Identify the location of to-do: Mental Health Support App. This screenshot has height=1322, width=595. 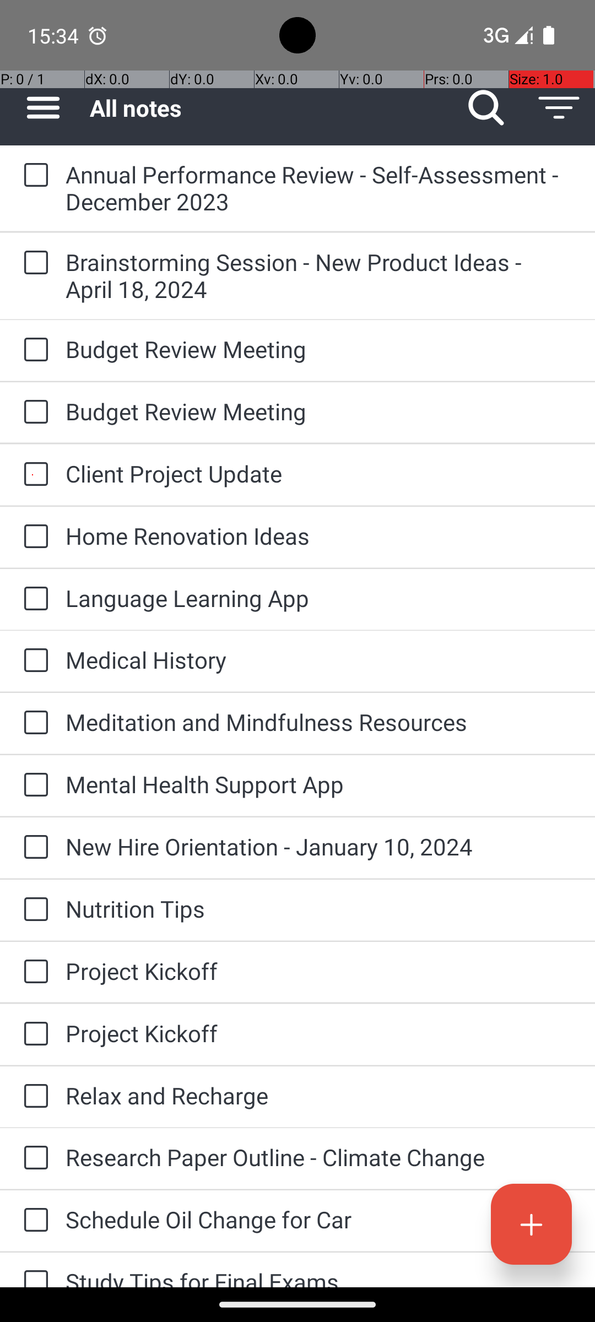
(33, 785).